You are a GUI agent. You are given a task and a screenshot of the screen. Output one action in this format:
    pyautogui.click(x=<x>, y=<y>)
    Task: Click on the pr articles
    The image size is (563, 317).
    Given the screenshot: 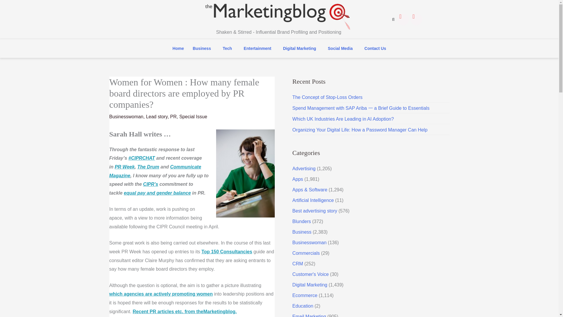 What is the action you would take?
    pyautogui.click(x=185, y=312)
    